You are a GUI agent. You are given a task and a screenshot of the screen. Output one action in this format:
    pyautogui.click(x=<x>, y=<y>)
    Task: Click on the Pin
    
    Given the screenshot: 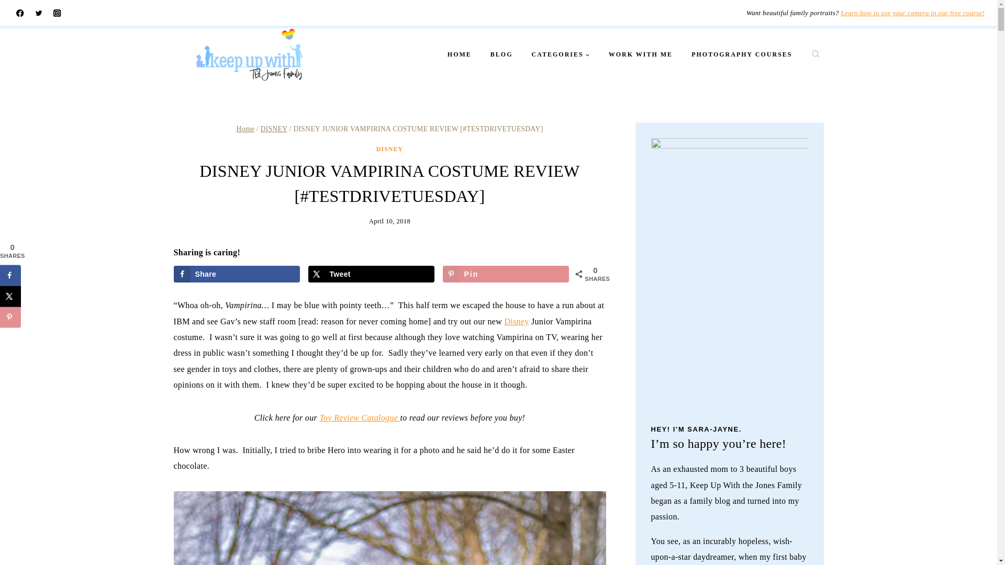 What is the action you would take?
    pyautogui.click(x=506, y=274)
    